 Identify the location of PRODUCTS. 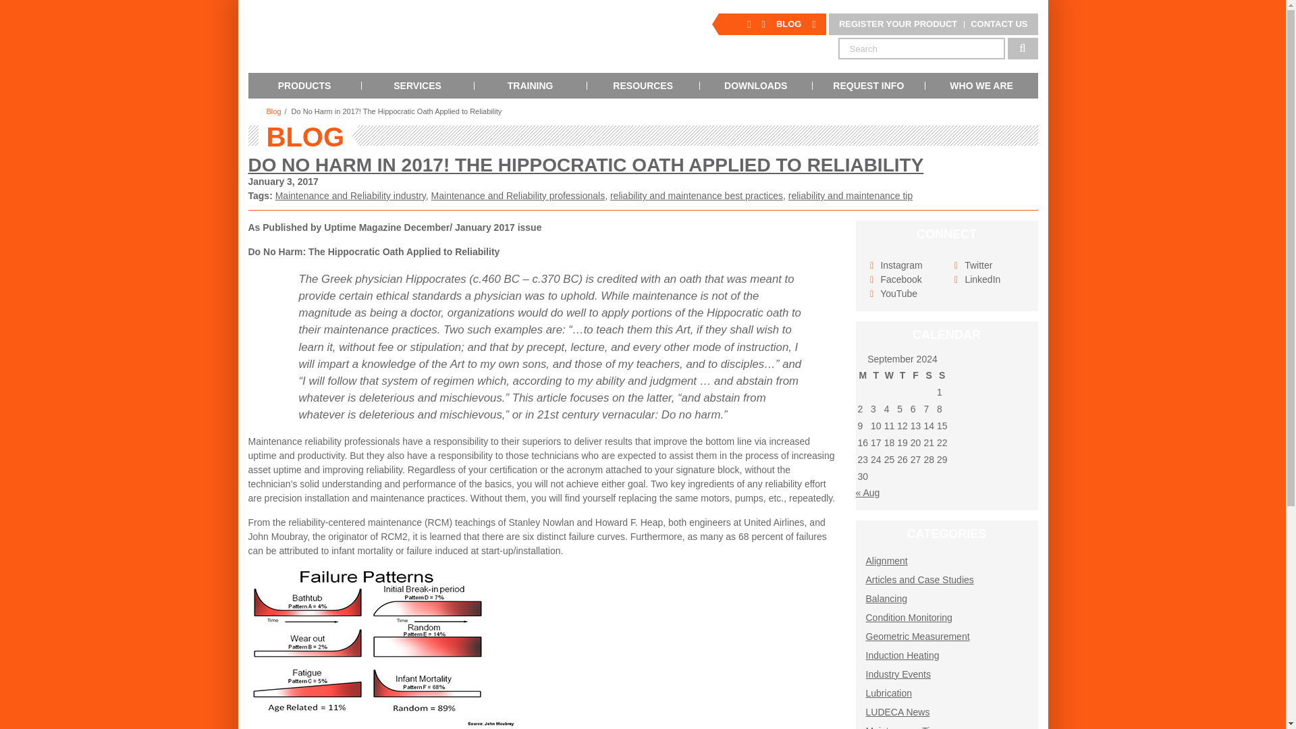
(305, 85).